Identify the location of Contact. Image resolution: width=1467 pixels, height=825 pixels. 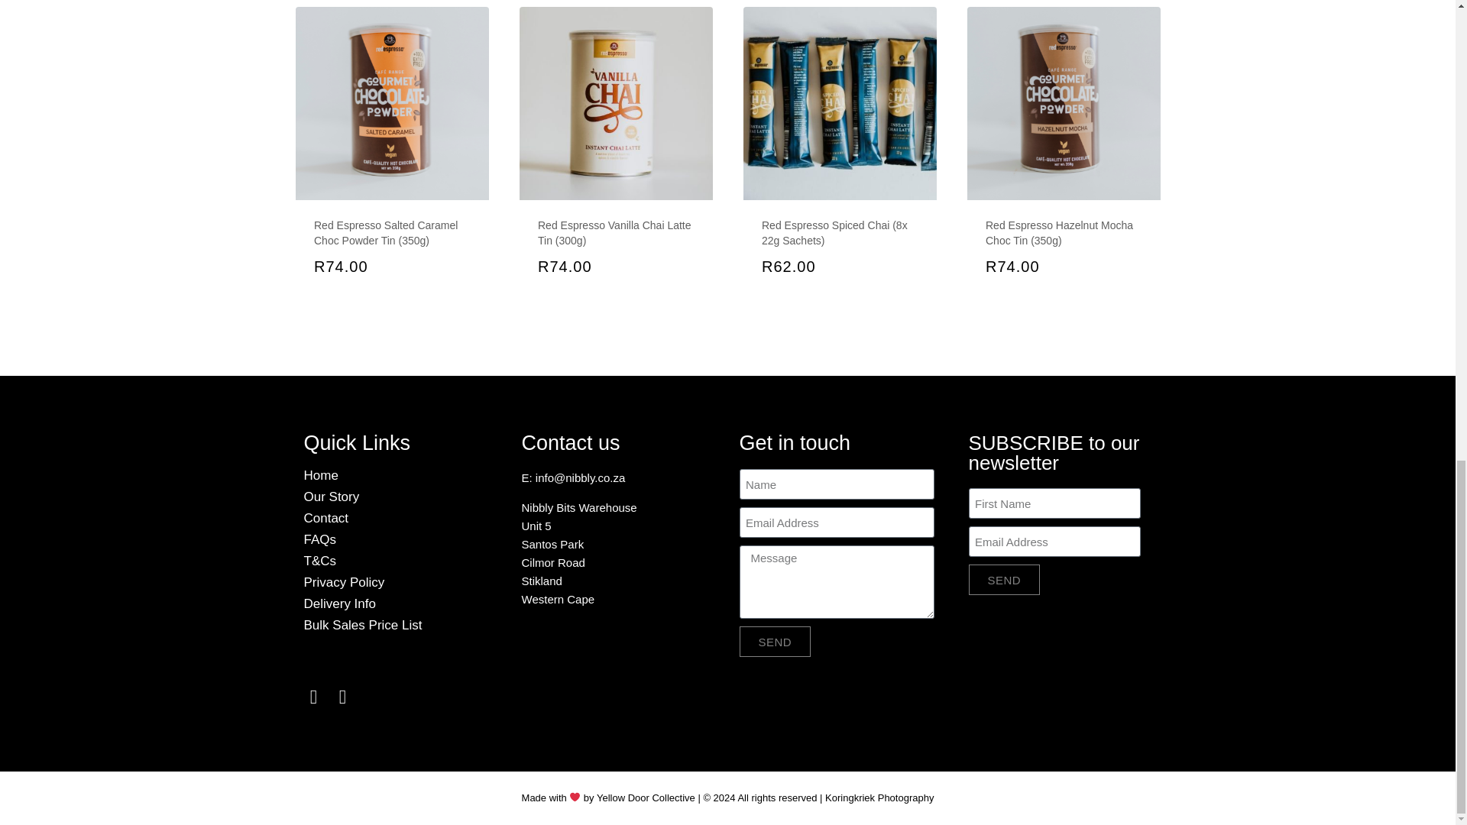
(400, 518).